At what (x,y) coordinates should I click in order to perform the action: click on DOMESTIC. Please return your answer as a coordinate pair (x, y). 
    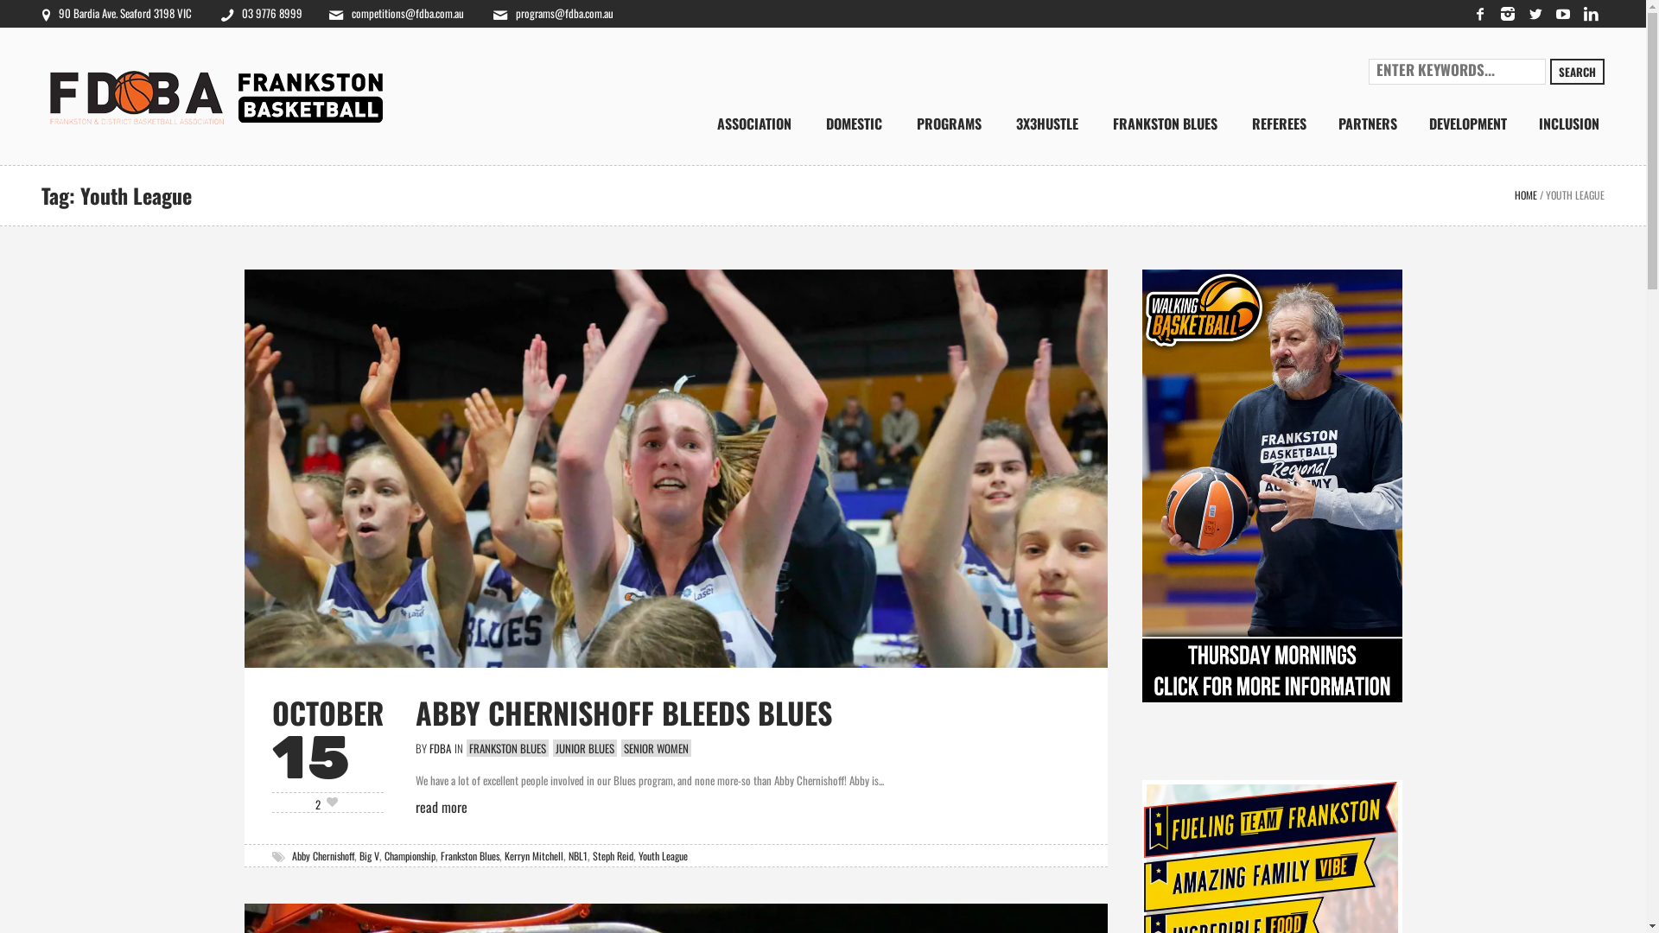
    Looking at the image, I should click on (854, 124).